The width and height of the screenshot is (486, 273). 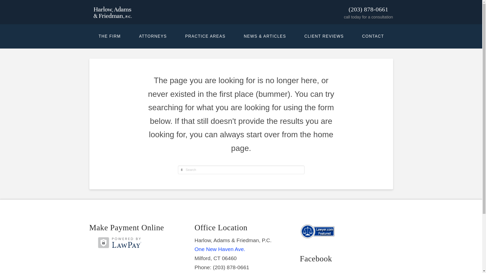 What do you see at coordinates (324, 36) in the screenshot?
I see `CLIENT REVIEWS` at bounding box center [324, 36].